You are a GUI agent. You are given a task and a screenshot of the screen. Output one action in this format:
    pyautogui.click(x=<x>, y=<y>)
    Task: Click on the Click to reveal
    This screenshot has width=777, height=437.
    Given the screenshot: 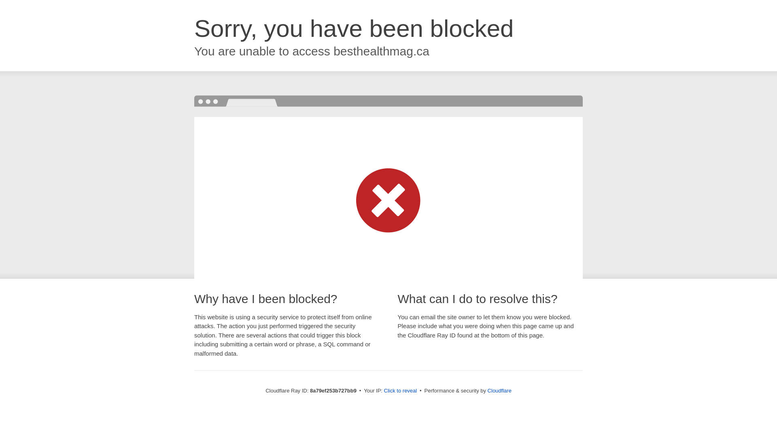 What is the action you would take?
    pyautogui.click(x=401, y=391)
    